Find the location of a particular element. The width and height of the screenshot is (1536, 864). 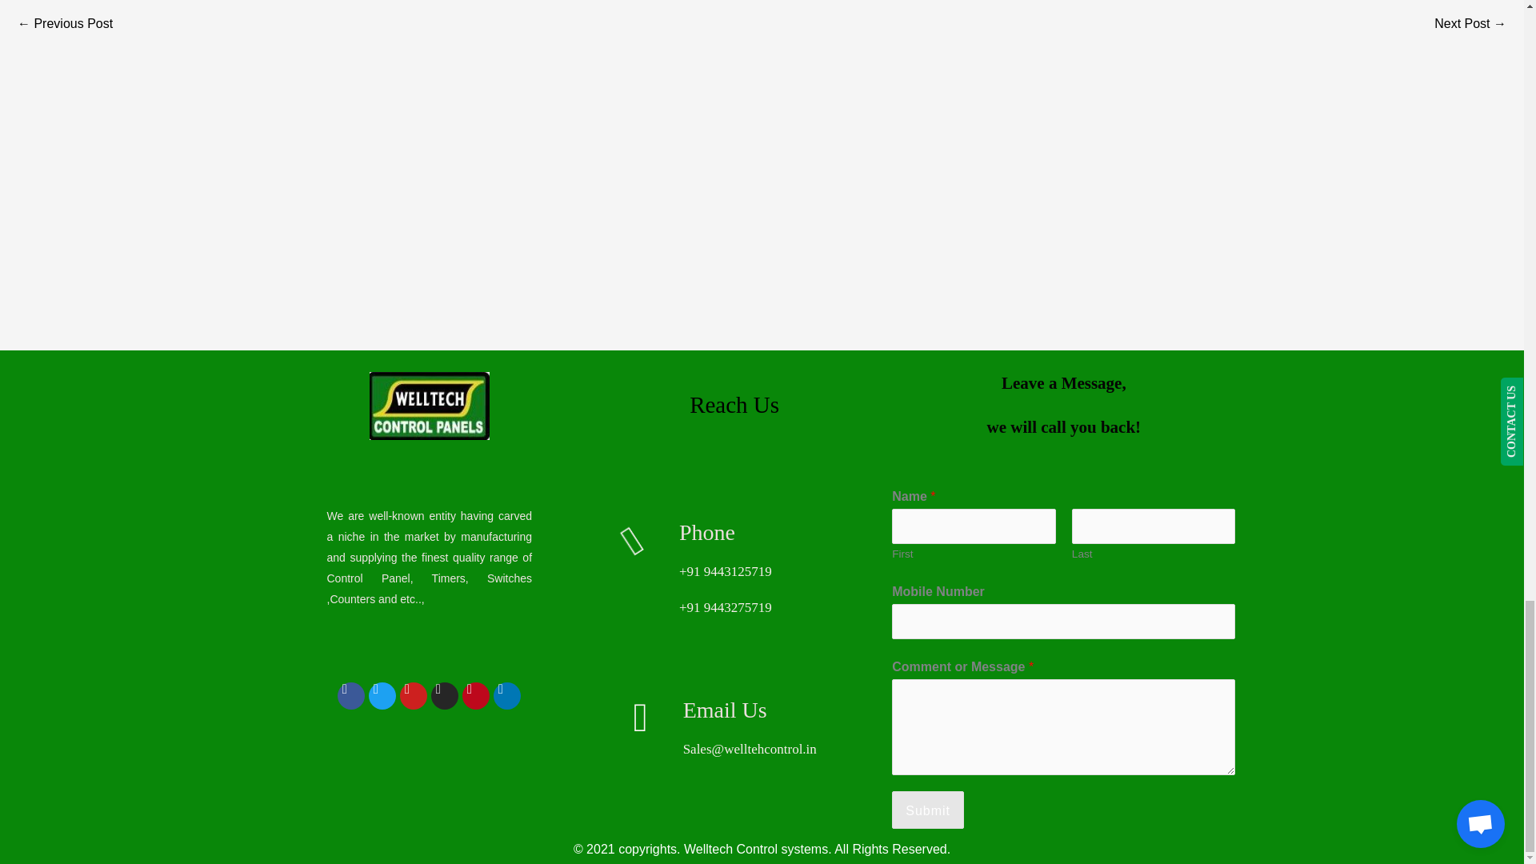

Youtube is located at coordinates (413, 696).